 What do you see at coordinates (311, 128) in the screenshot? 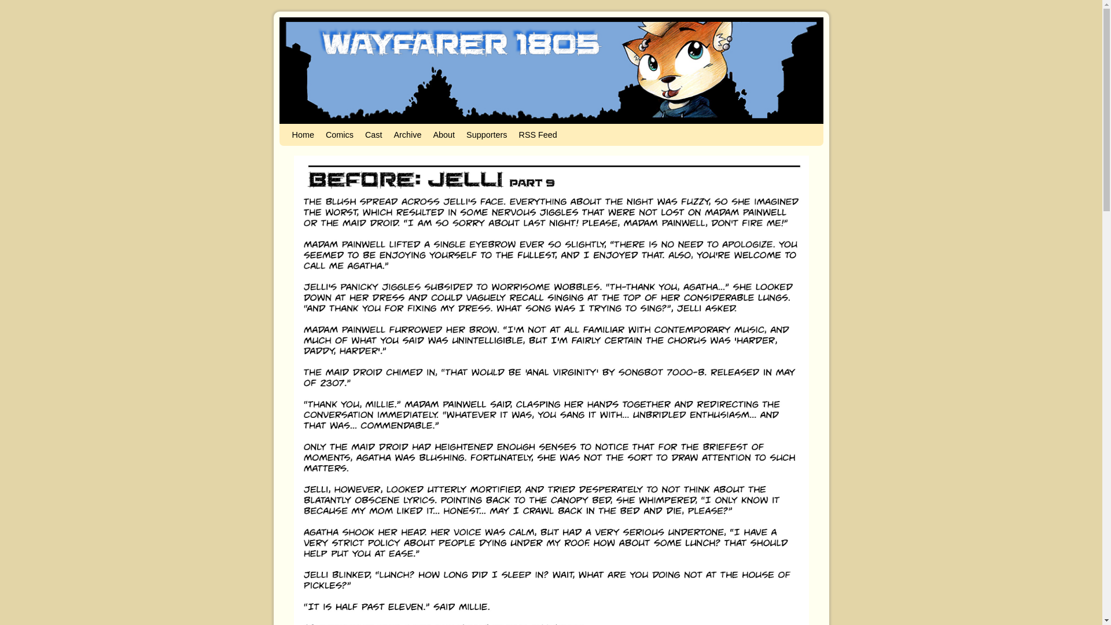
I see `Skip to primary content` at bounding box center [311, 128].